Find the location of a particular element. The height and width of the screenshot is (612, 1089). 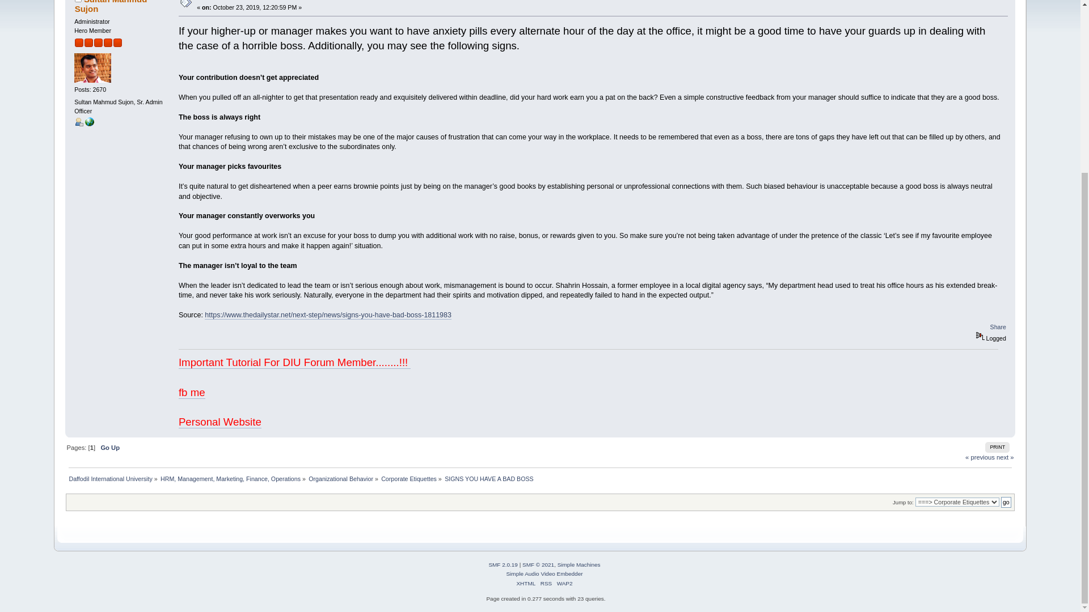

go is located at coordinates (1006, 502).